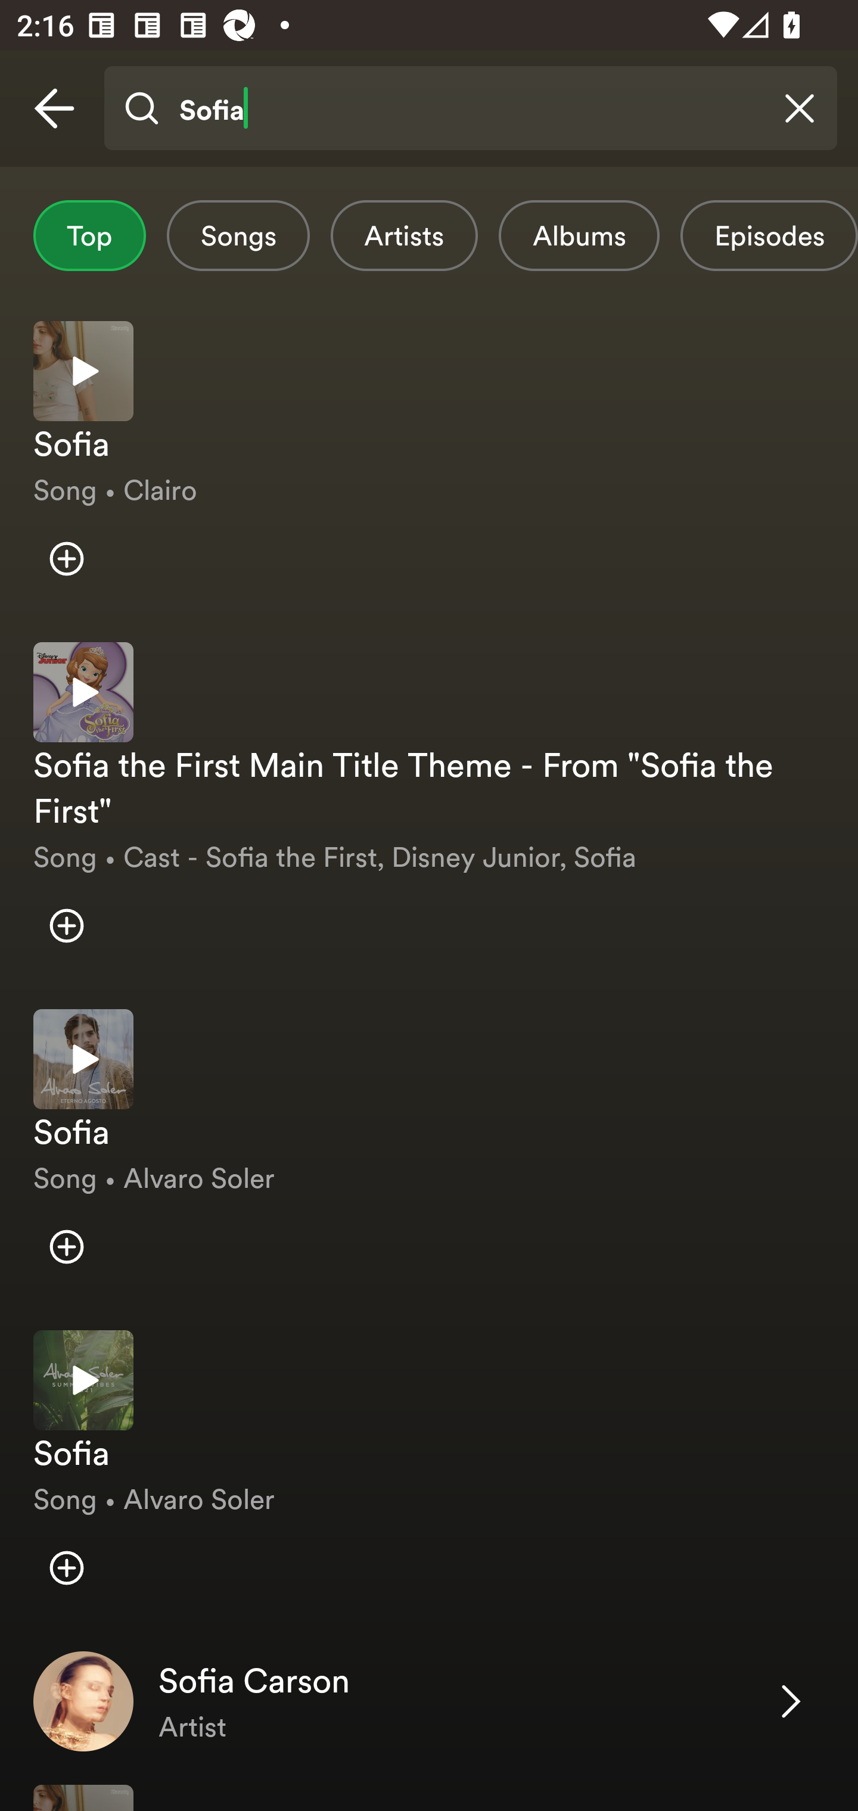 Image resolution: width=858 pixels, height=1811 pixels. Describe the element at coordinates (429, 1701) in the screenshot. I see `Sofia Carson Artist` at that location.